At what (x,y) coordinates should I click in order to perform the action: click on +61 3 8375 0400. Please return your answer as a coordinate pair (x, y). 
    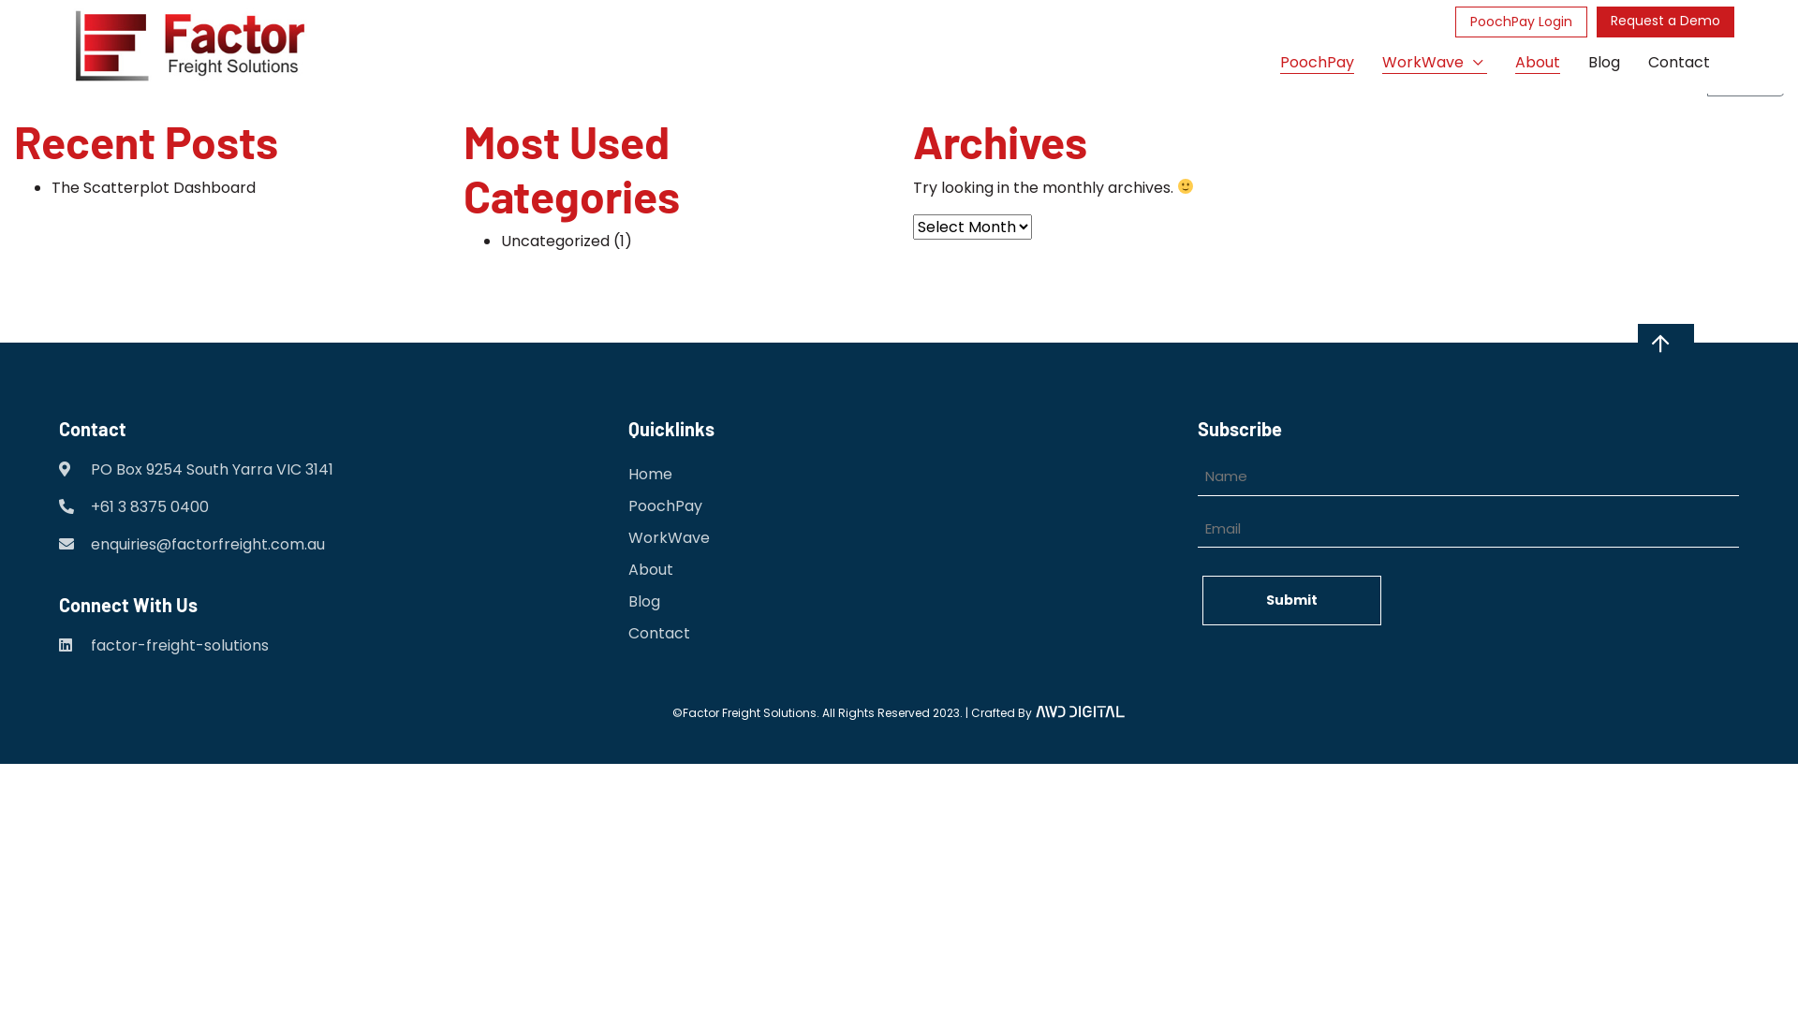
    Looking at the image, I should click on (150, 507).